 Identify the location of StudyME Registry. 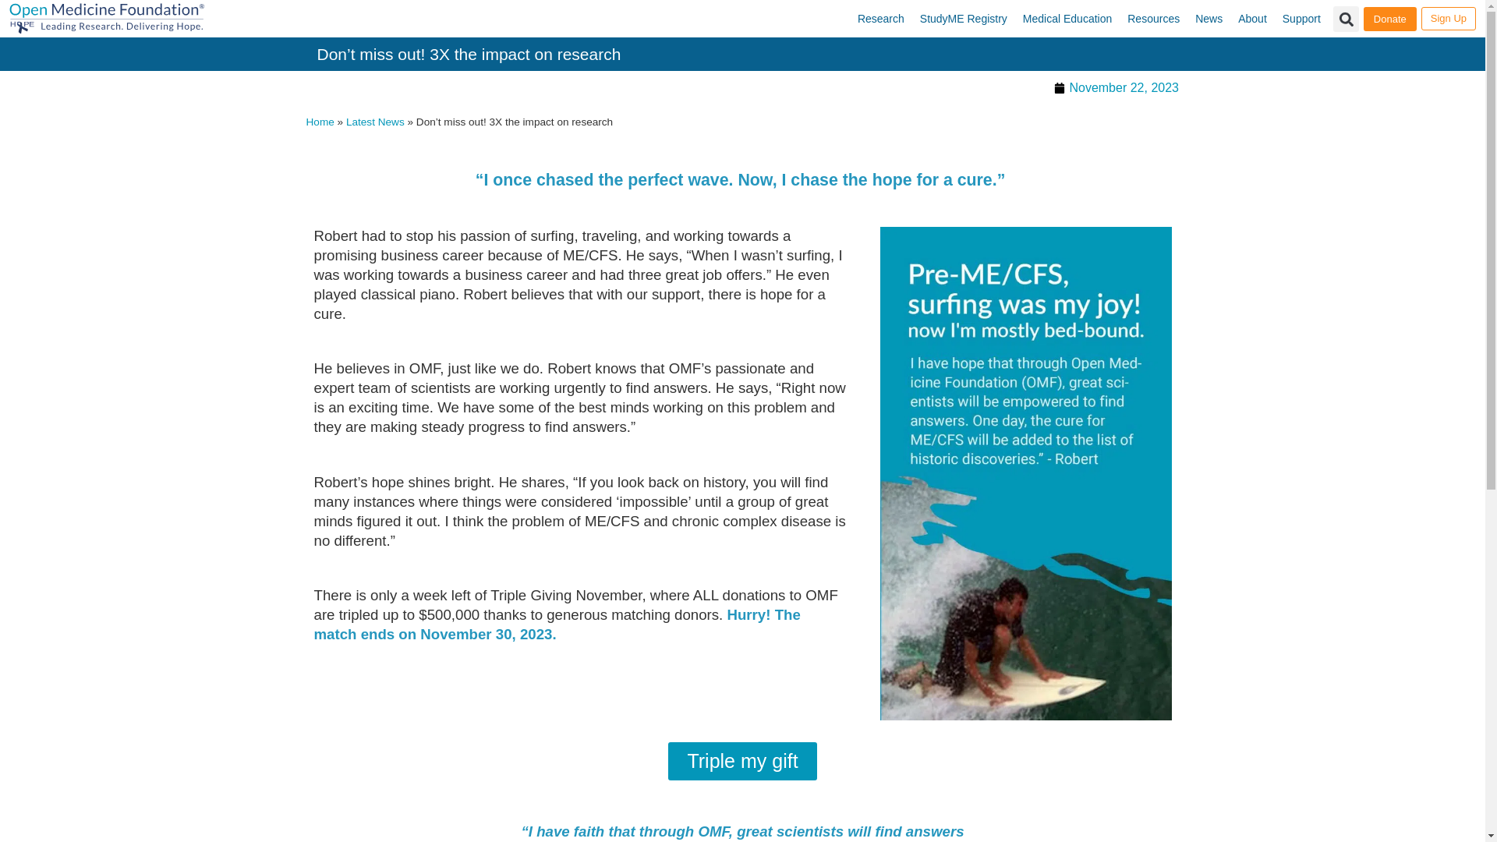
(963, 19).